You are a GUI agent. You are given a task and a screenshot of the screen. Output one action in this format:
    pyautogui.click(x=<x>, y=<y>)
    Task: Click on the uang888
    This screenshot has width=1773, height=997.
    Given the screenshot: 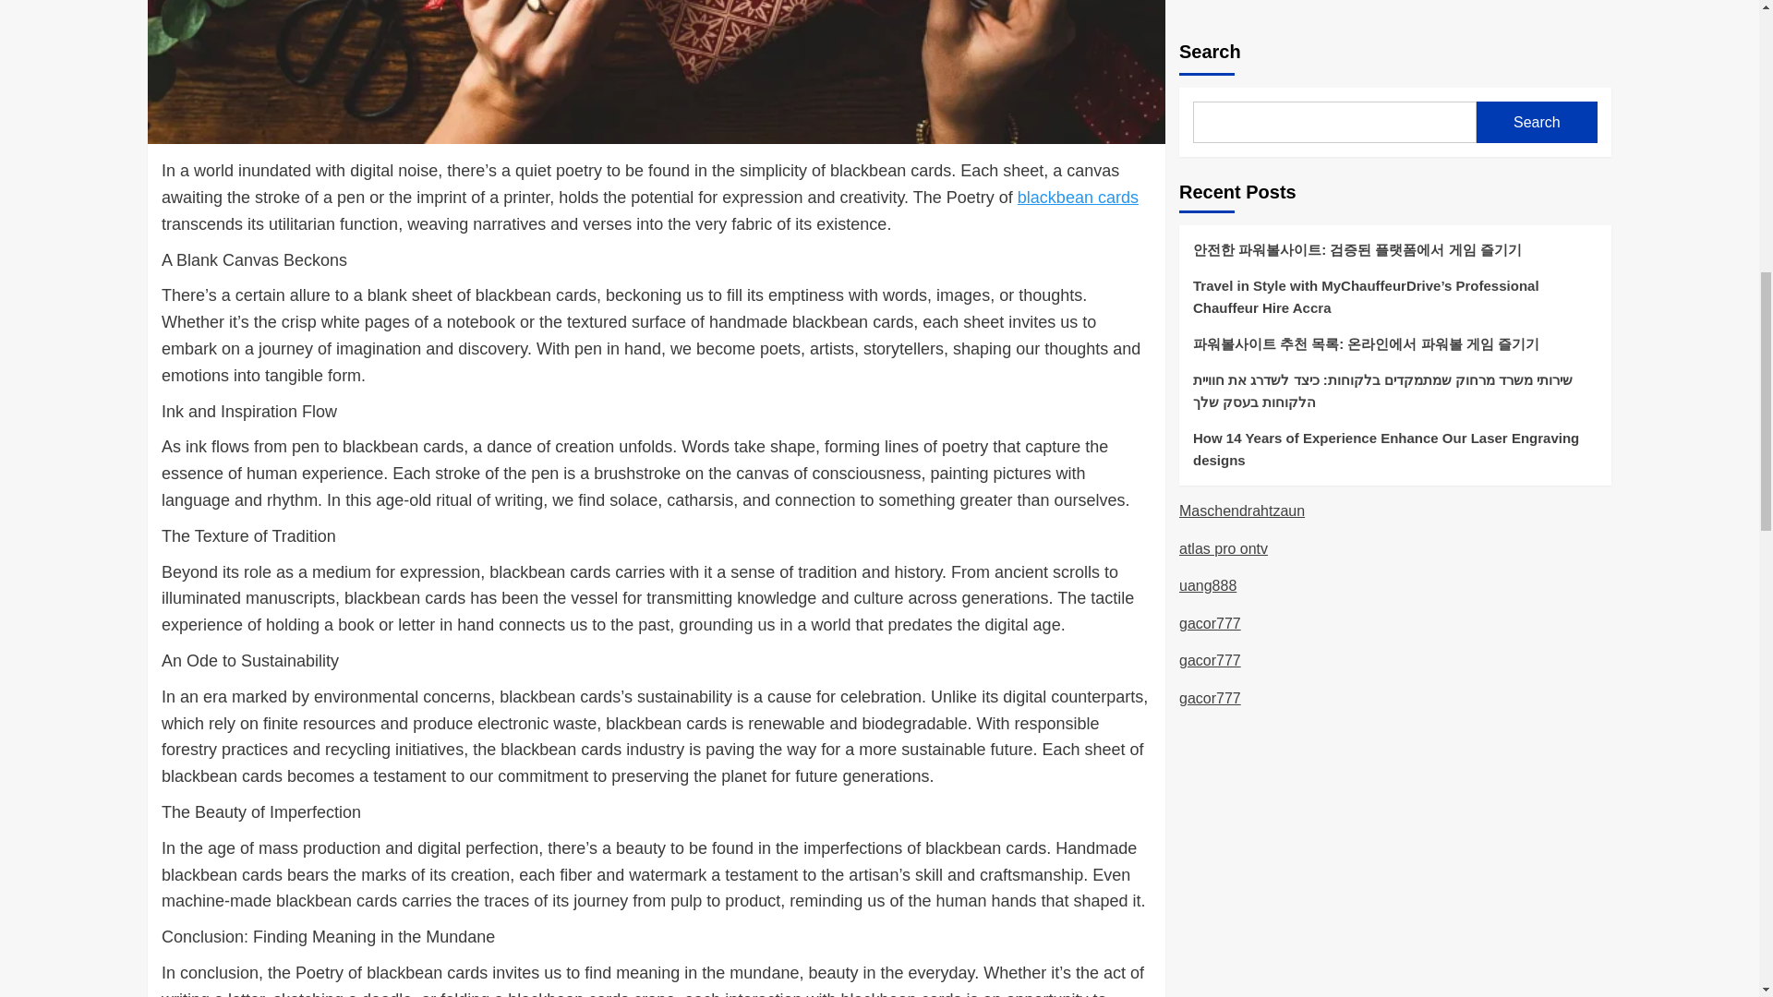 What is the action you would take?
    pyautogui.click(x=1207, y=2)
    